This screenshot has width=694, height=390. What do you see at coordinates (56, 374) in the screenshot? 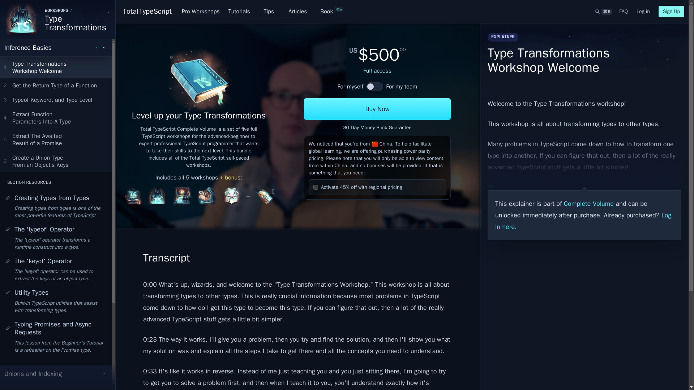
I see `Unions and Indexing` at bounding box center [56, 374].